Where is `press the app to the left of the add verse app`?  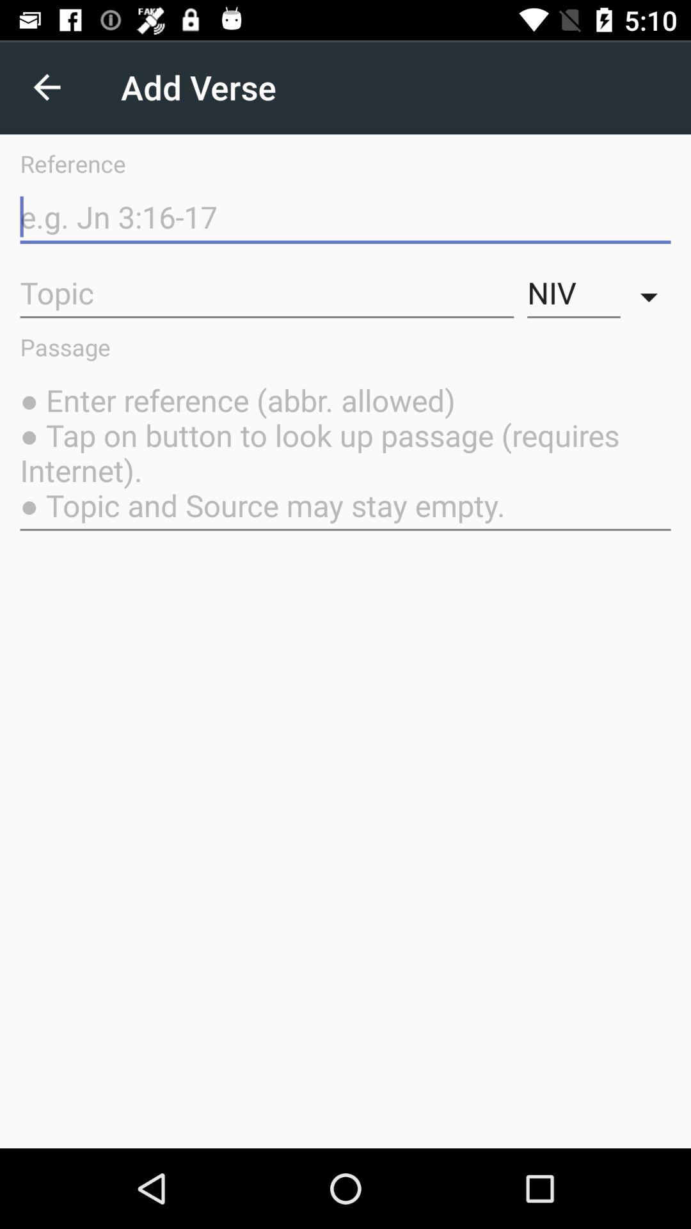 press the app to the left of the add verse app is located at coordinates (47, 87).